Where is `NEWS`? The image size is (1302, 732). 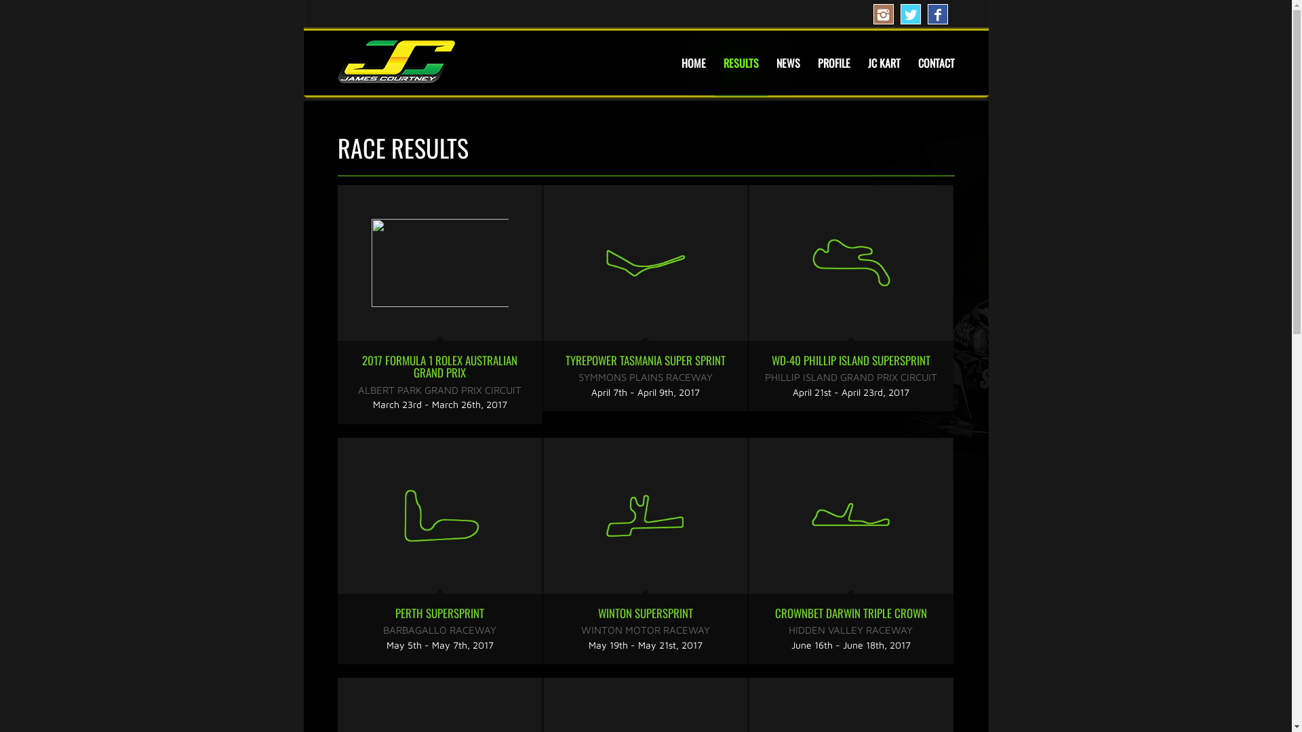 NEWS is located at coordinates (788, 63).